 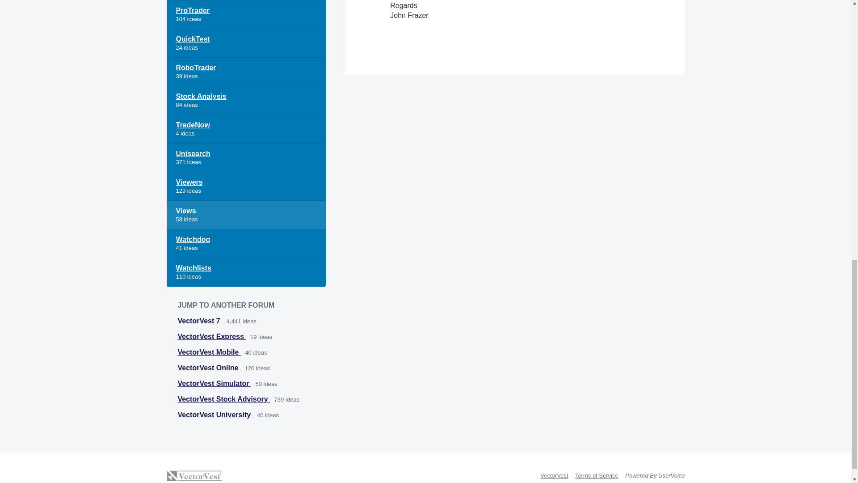 I want to click on View all ideas in category RoboTrader, so click(x=246, y=72).